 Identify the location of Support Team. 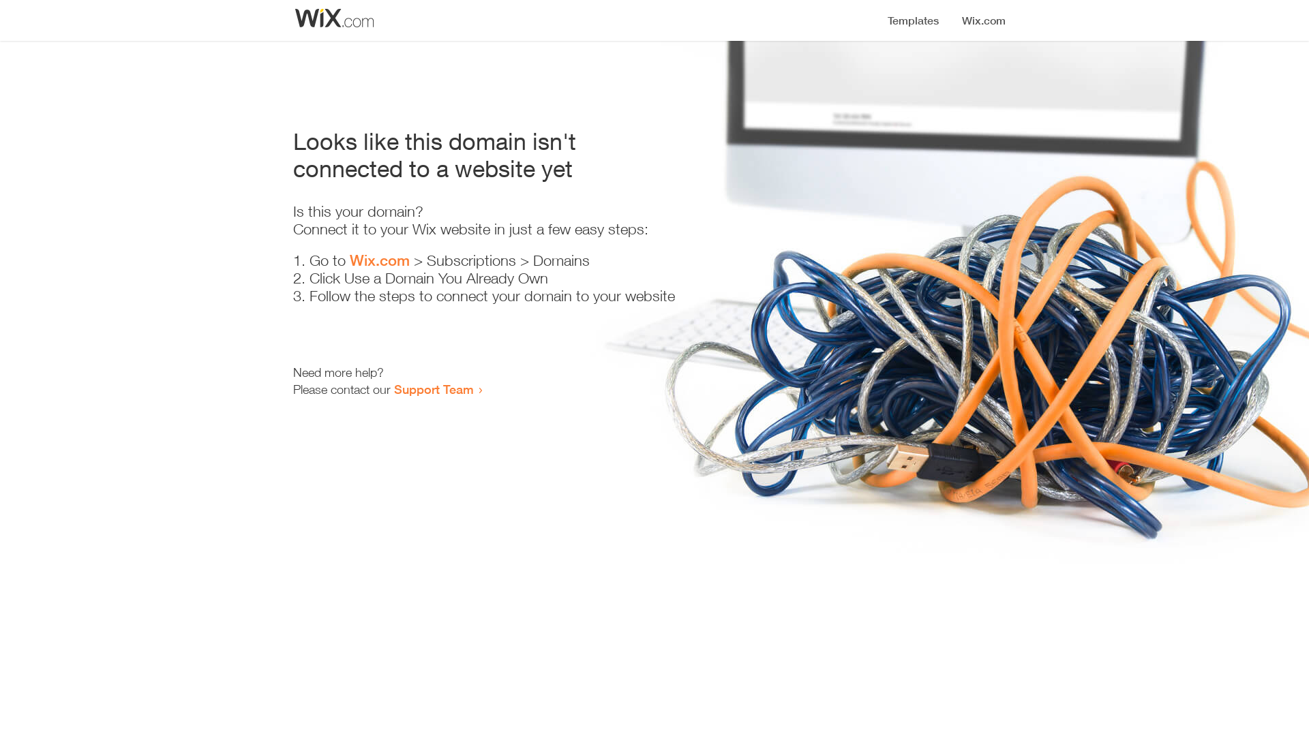
(434, 389).